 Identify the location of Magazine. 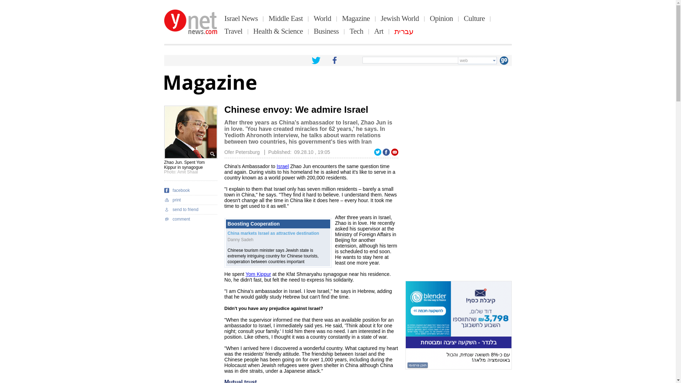
(355, 18).